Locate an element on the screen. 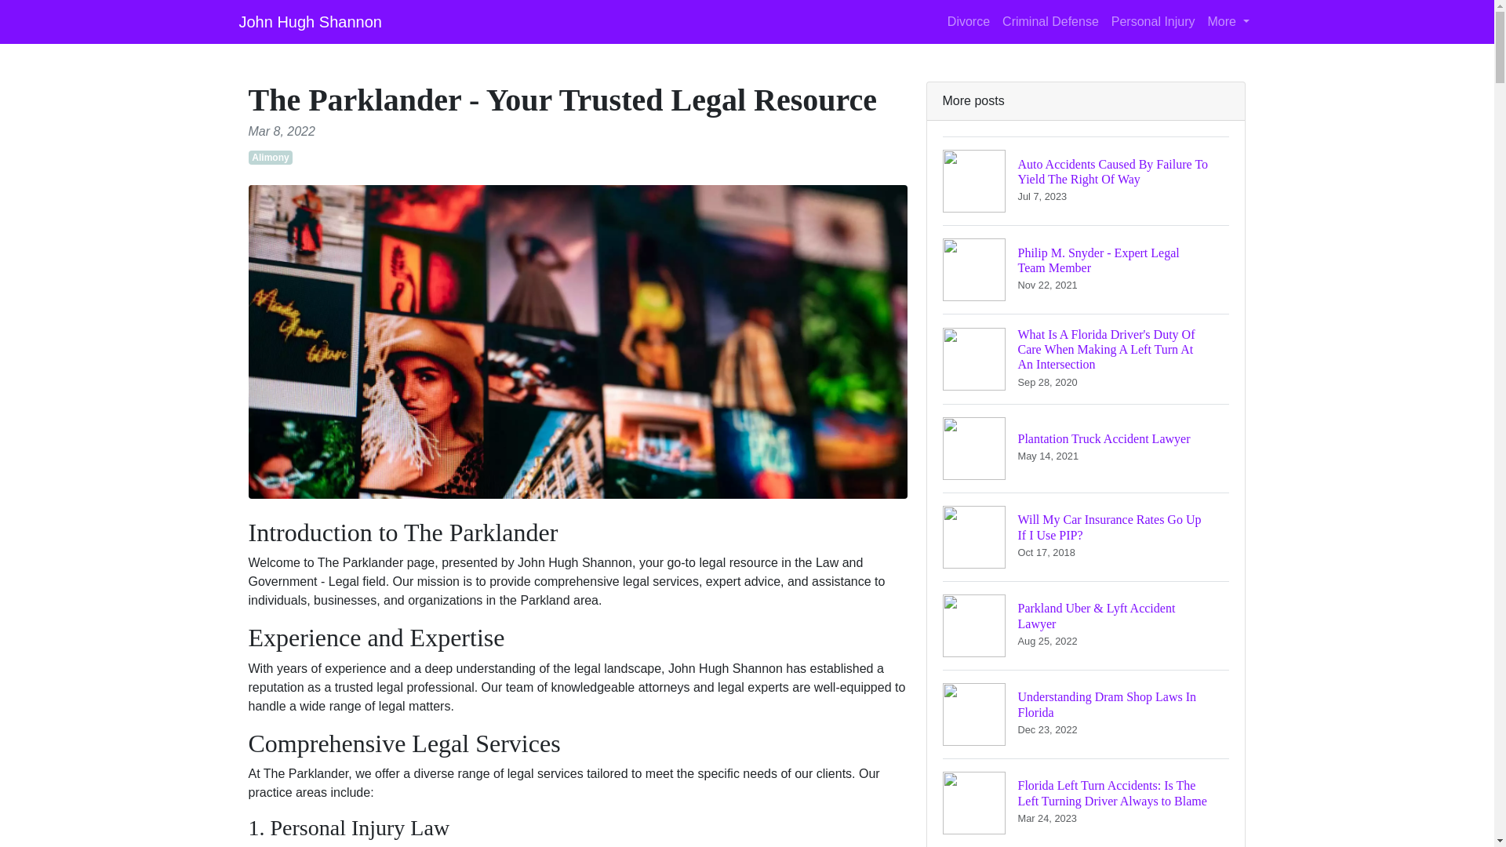 Image resolution: width=1506 pixels, height=847 pixels. More is located at coordinates (1086, 714).